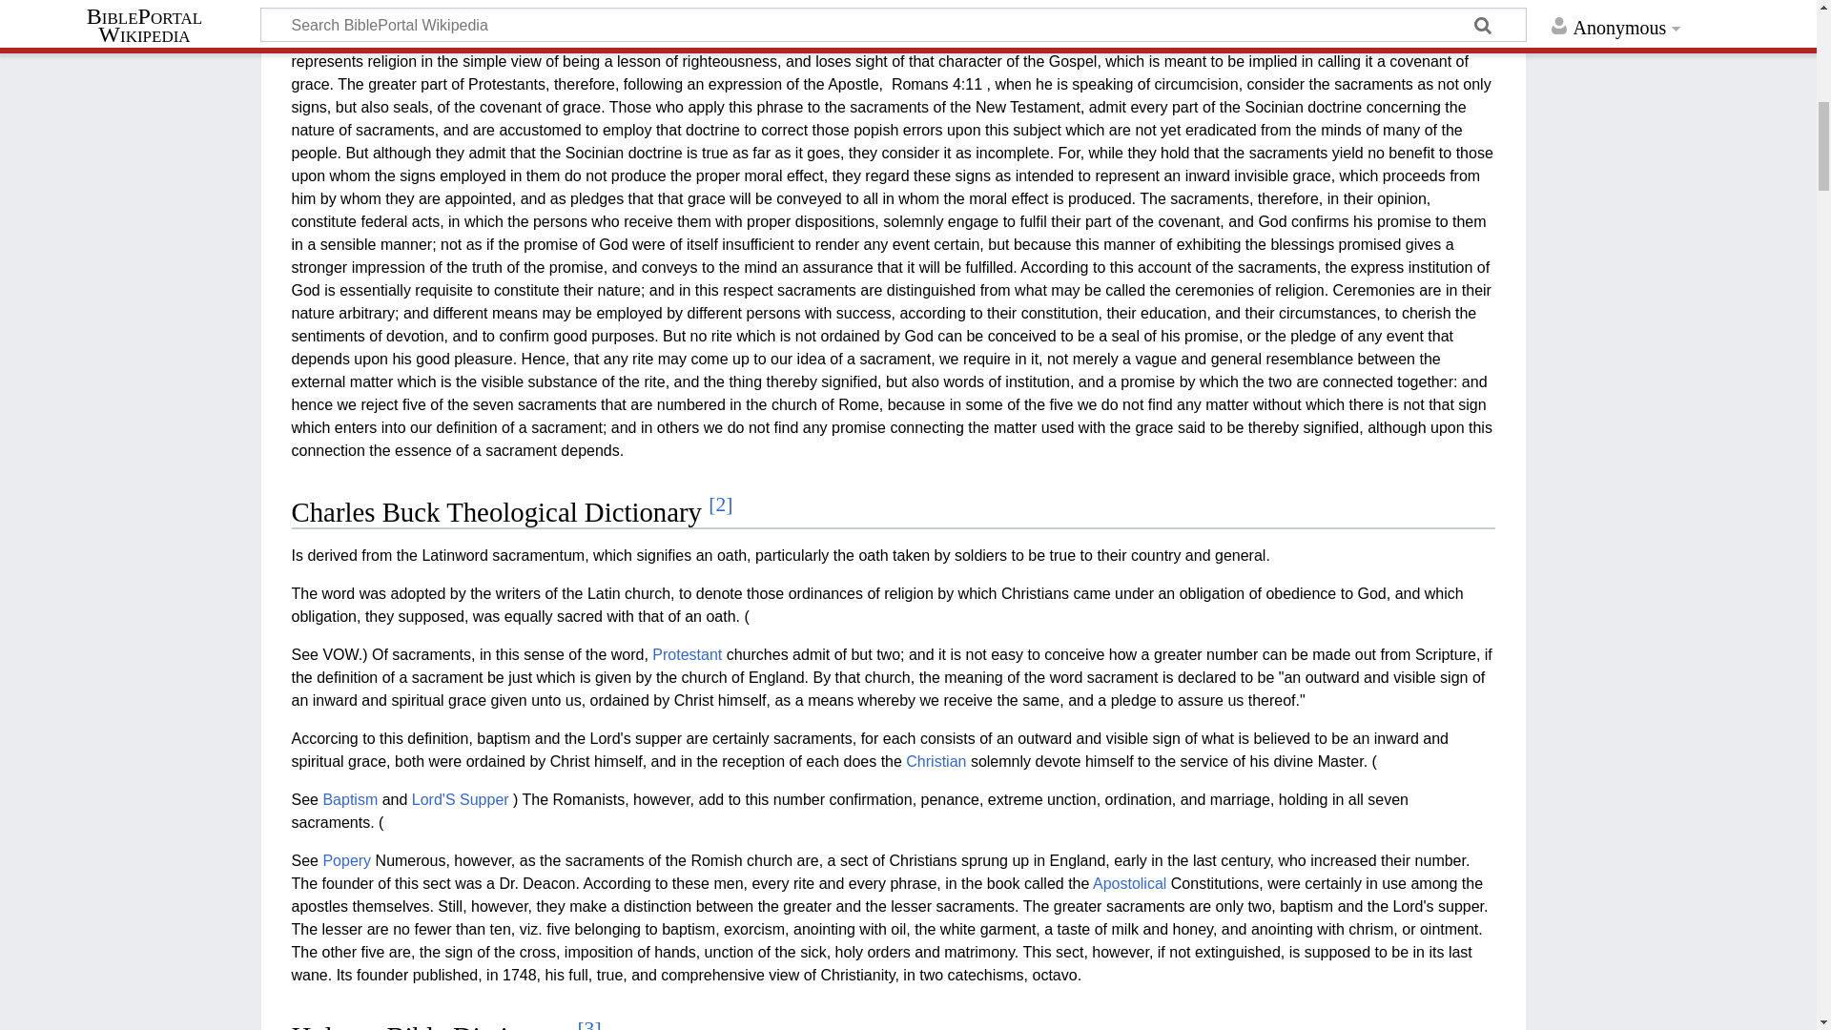  I want to click on Protestant, so click(687, 654).